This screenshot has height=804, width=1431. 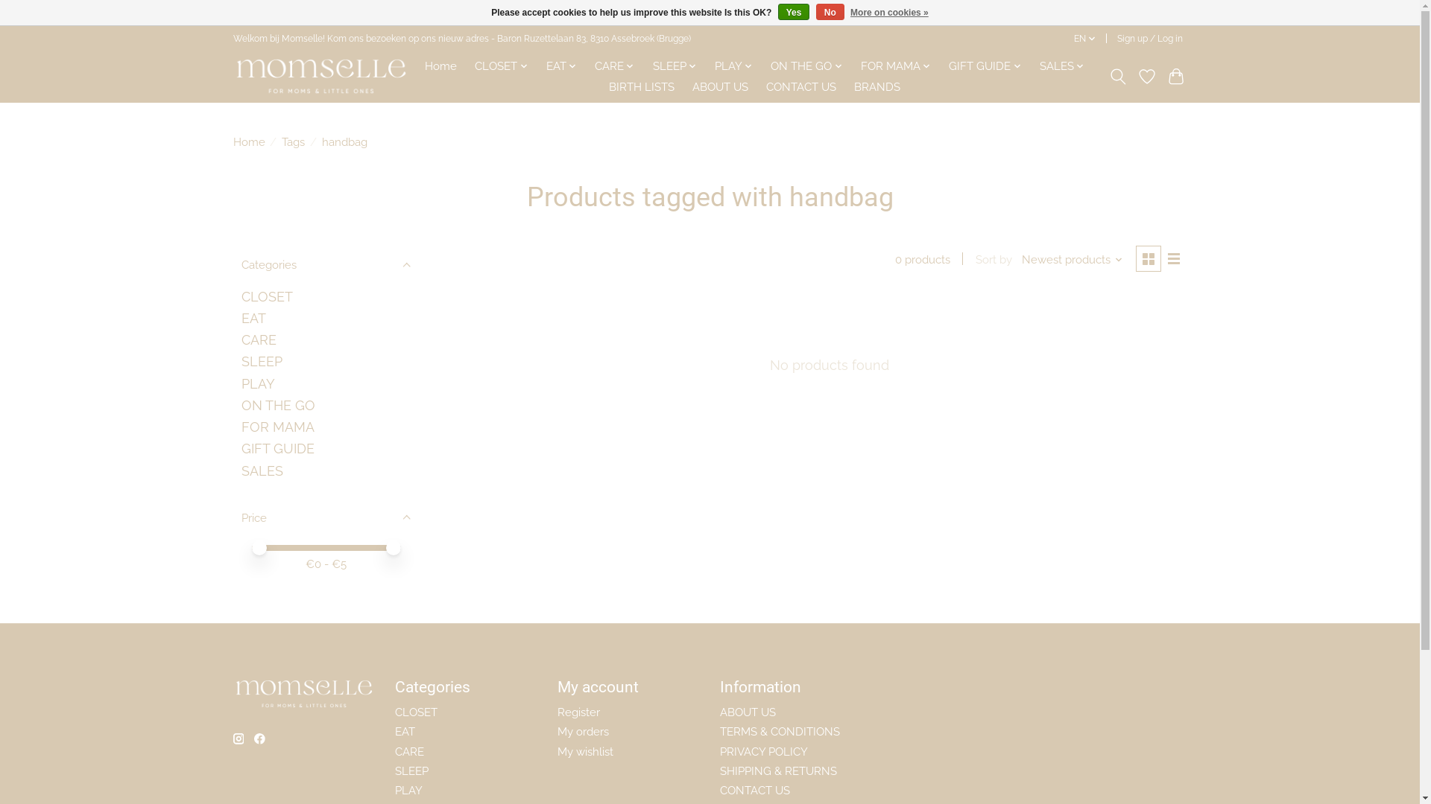 I want to click on Register, so click(x=578, y=712).